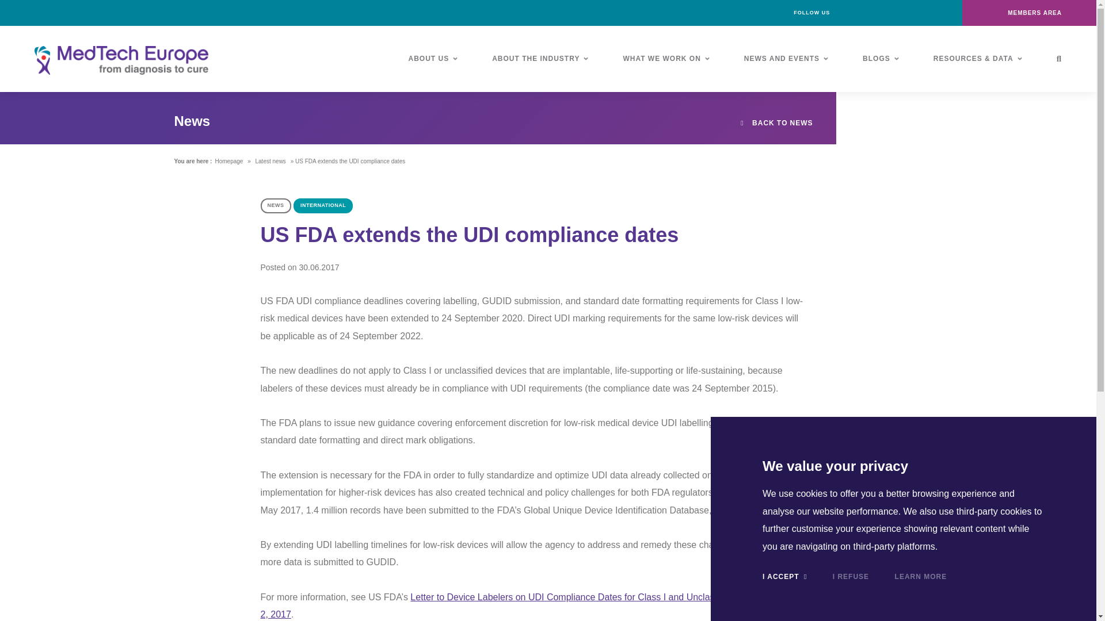  Describe the element at coordinates (913, 603) in the screenshot. I see `Share on Twitter` at that location.